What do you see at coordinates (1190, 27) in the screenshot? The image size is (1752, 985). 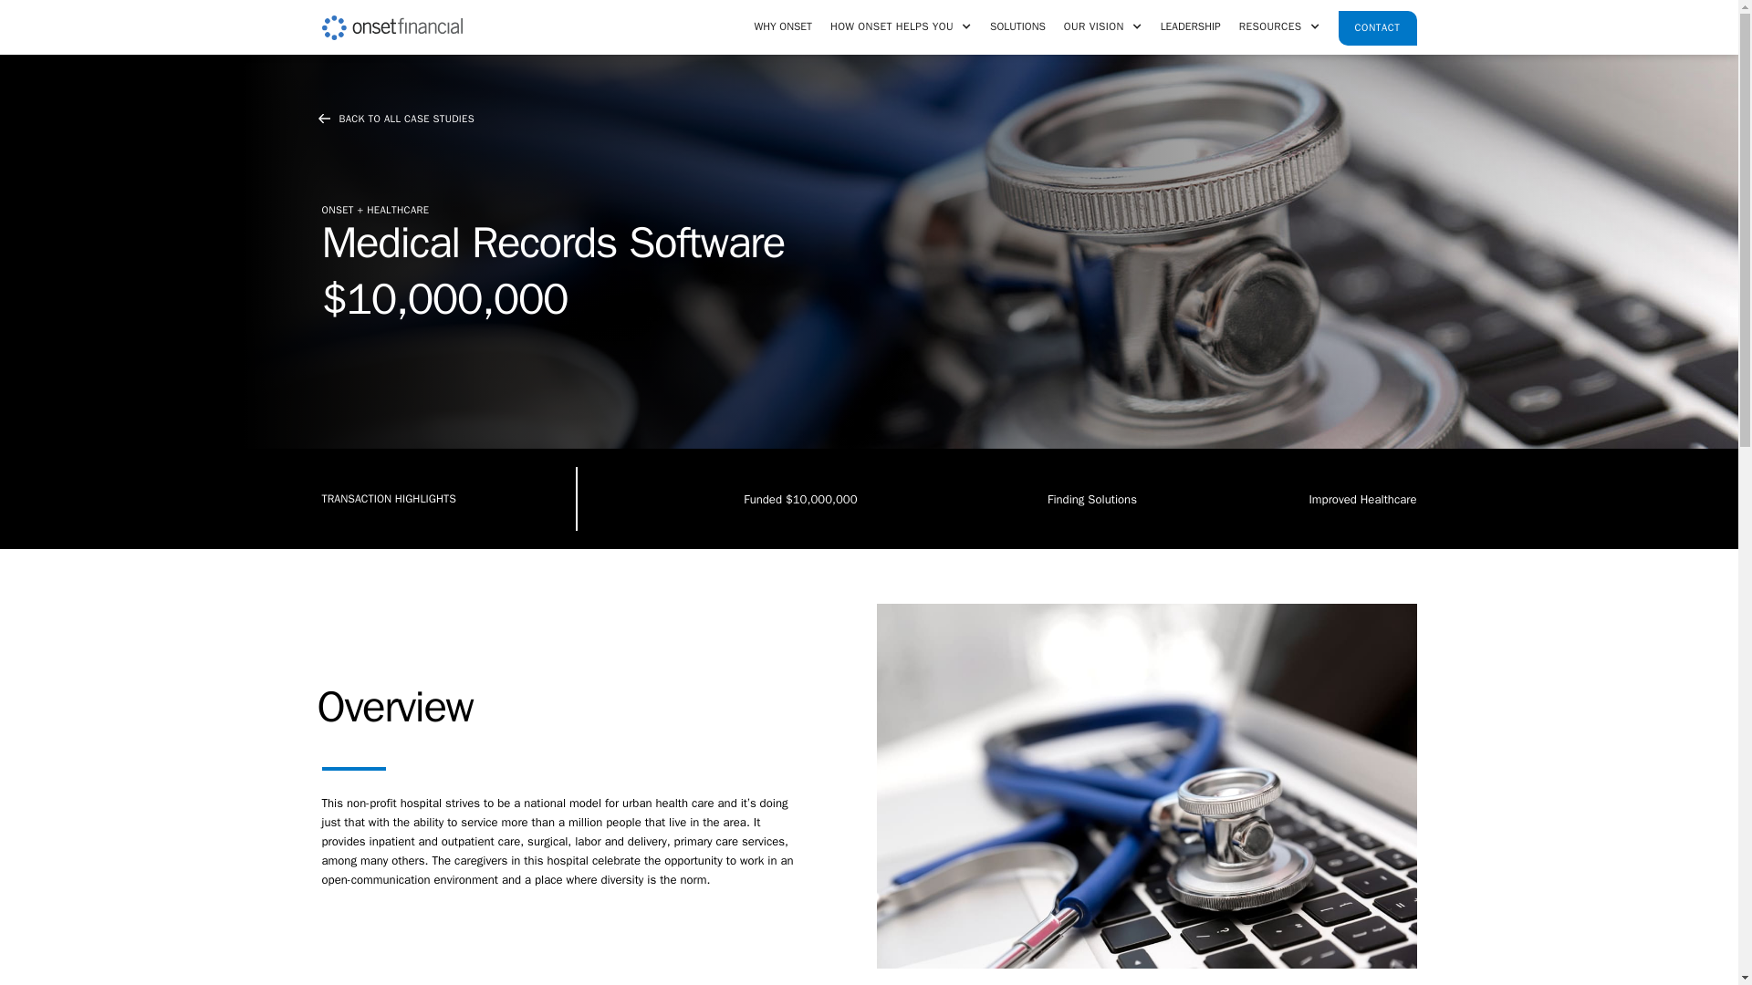 I see `LEADERSHIP` at bounding box center [1190, 27].